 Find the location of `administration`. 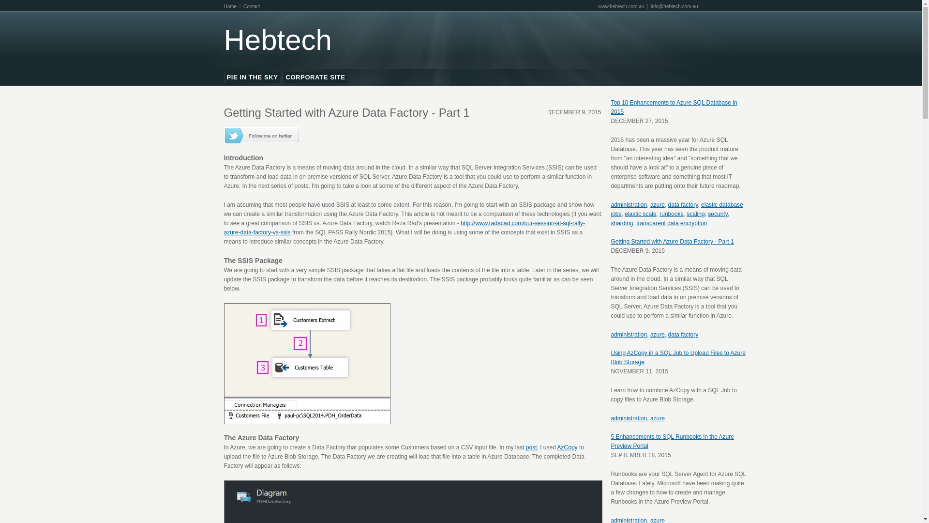

administration is located at coordinates (629, 205).